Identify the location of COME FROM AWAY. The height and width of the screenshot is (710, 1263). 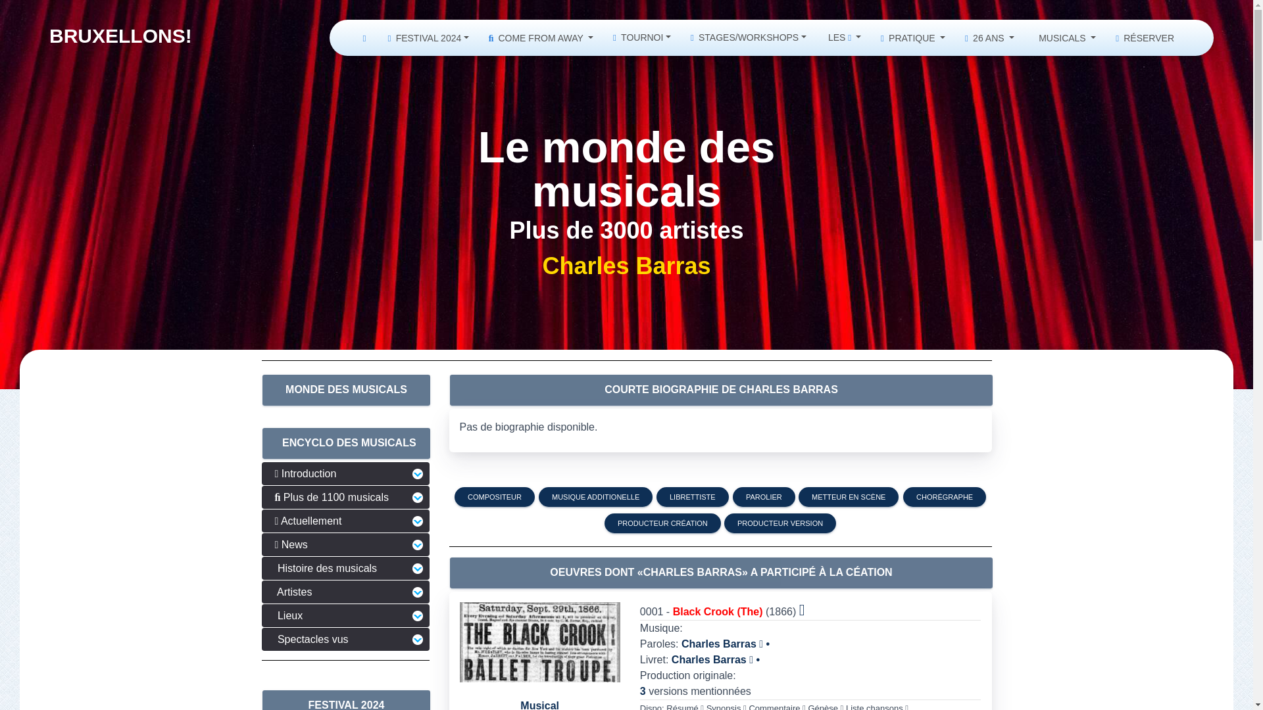
(541, 37).